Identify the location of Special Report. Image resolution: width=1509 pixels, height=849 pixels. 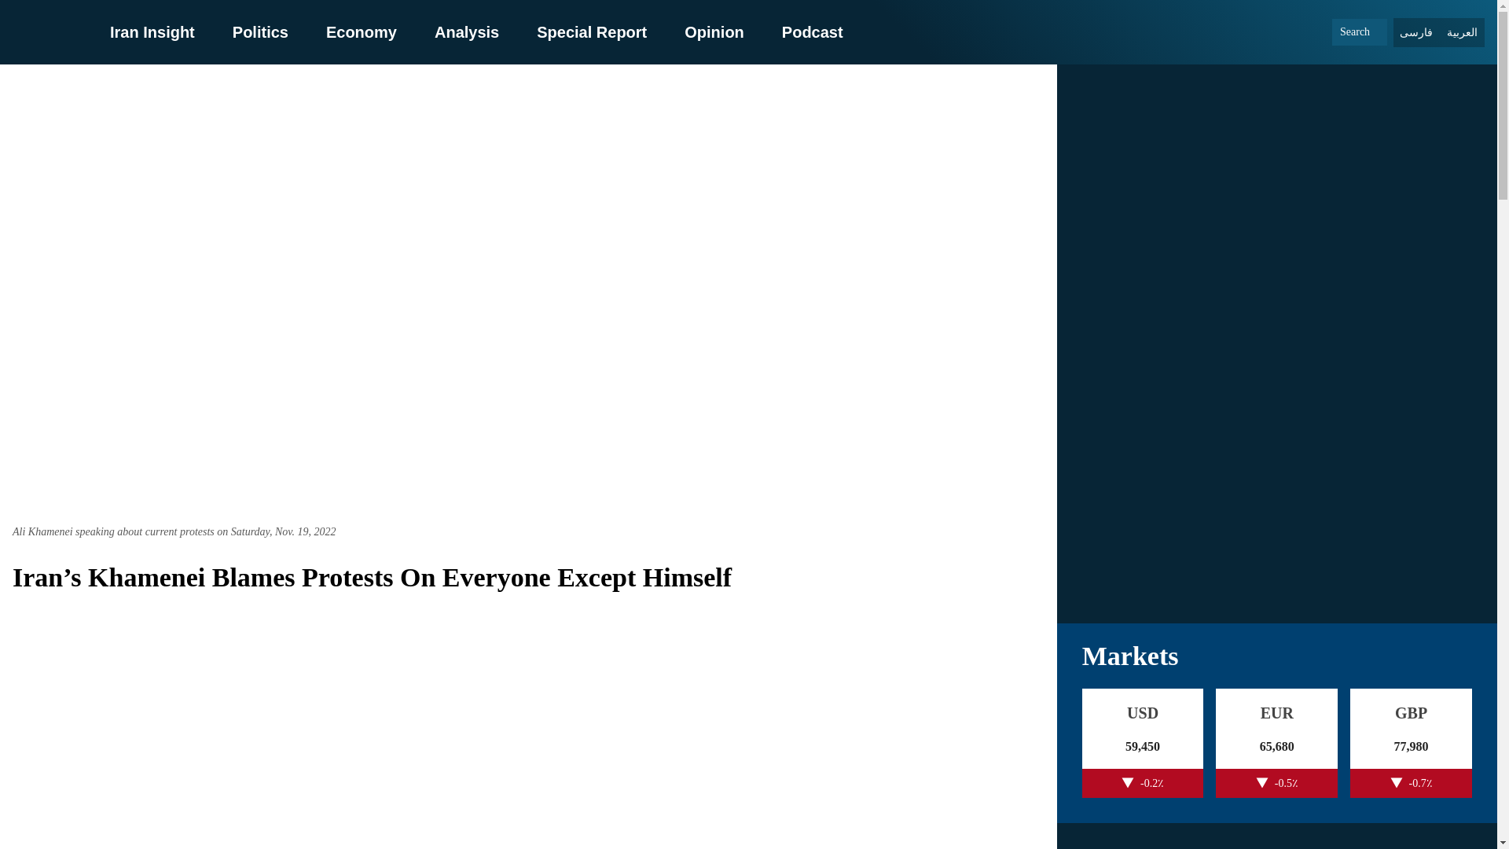
(592, 31).